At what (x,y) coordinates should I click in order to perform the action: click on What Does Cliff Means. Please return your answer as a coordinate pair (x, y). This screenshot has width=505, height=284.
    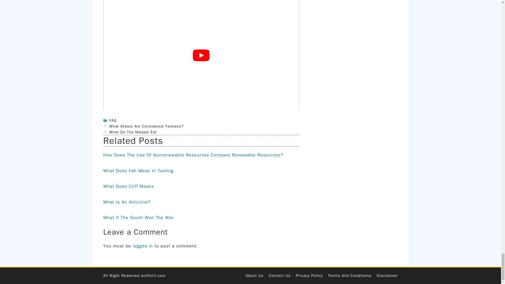
    Looking at the image, I should click on (128, 186).